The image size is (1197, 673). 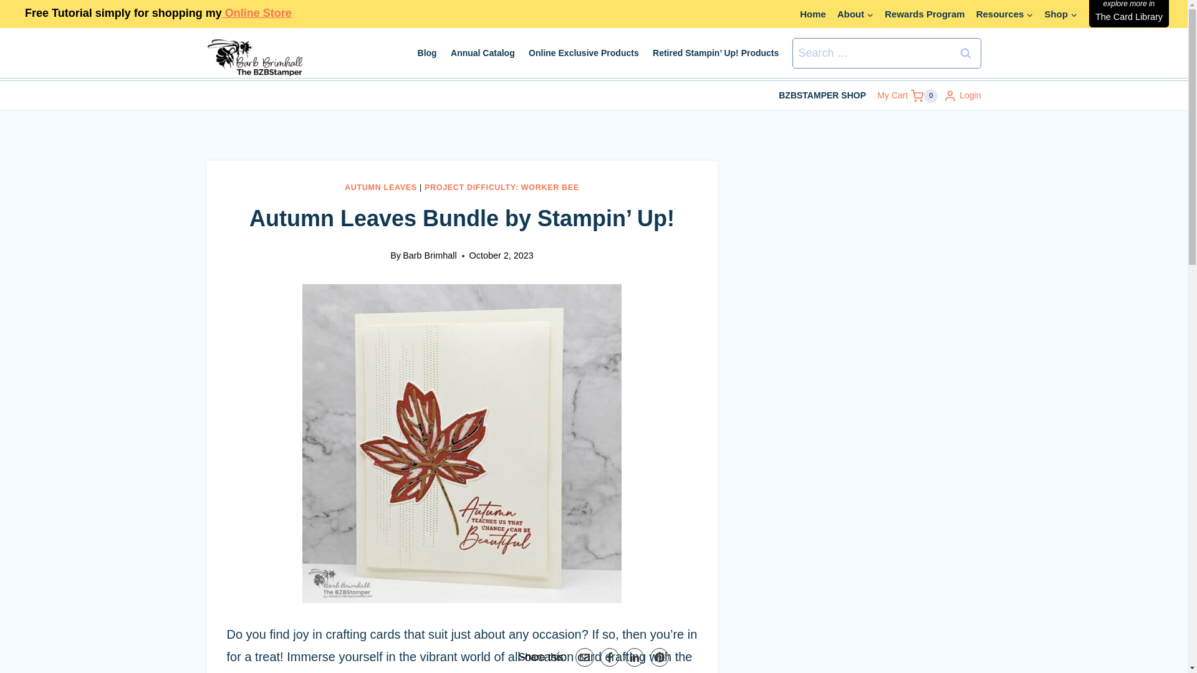 What do you see at coordinates (822, 95) in the screenshot?
I see `BZBSTAMPER SHOP` at bounding box center [822, 95].